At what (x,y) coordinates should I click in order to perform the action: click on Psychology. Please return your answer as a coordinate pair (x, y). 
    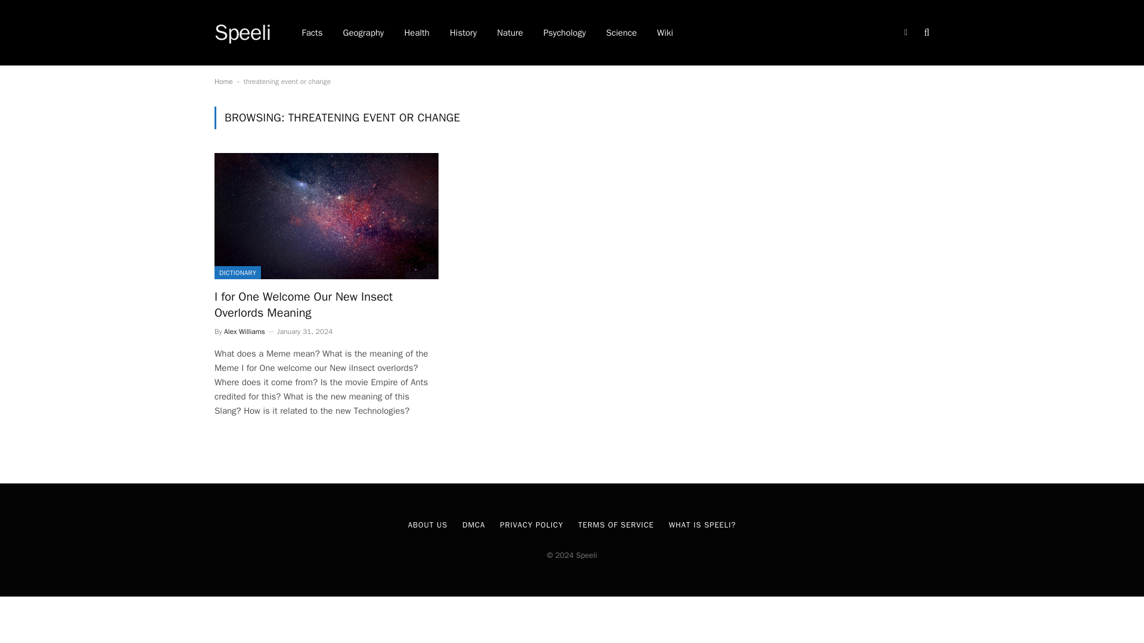
    Looking at the image, I should click on (564, 33).